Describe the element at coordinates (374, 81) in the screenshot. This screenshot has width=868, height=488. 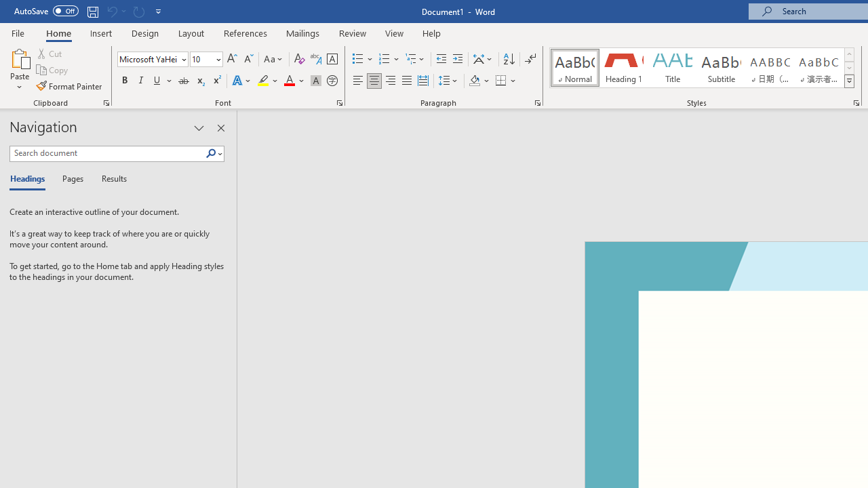
I see `Center` at that location.